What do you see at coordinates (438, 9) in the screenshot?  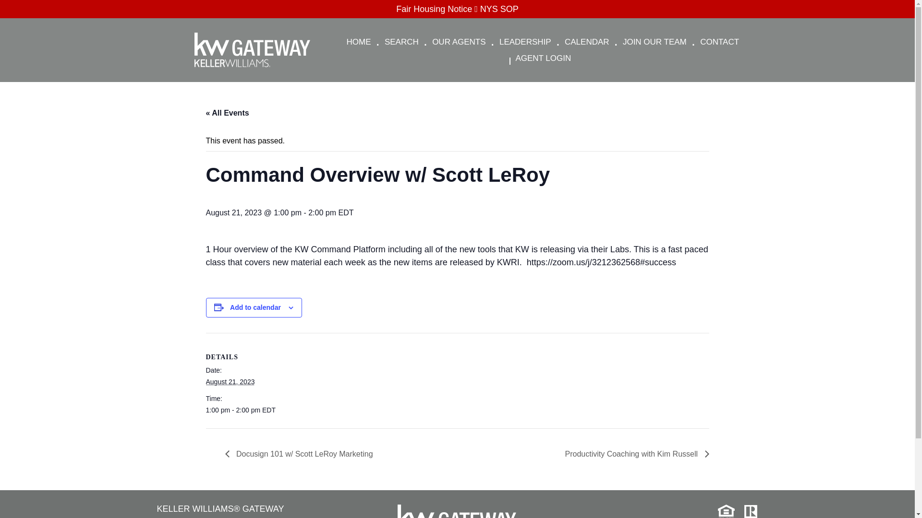 I see `Fair Housing Notice` at bounding box center [438, 9].